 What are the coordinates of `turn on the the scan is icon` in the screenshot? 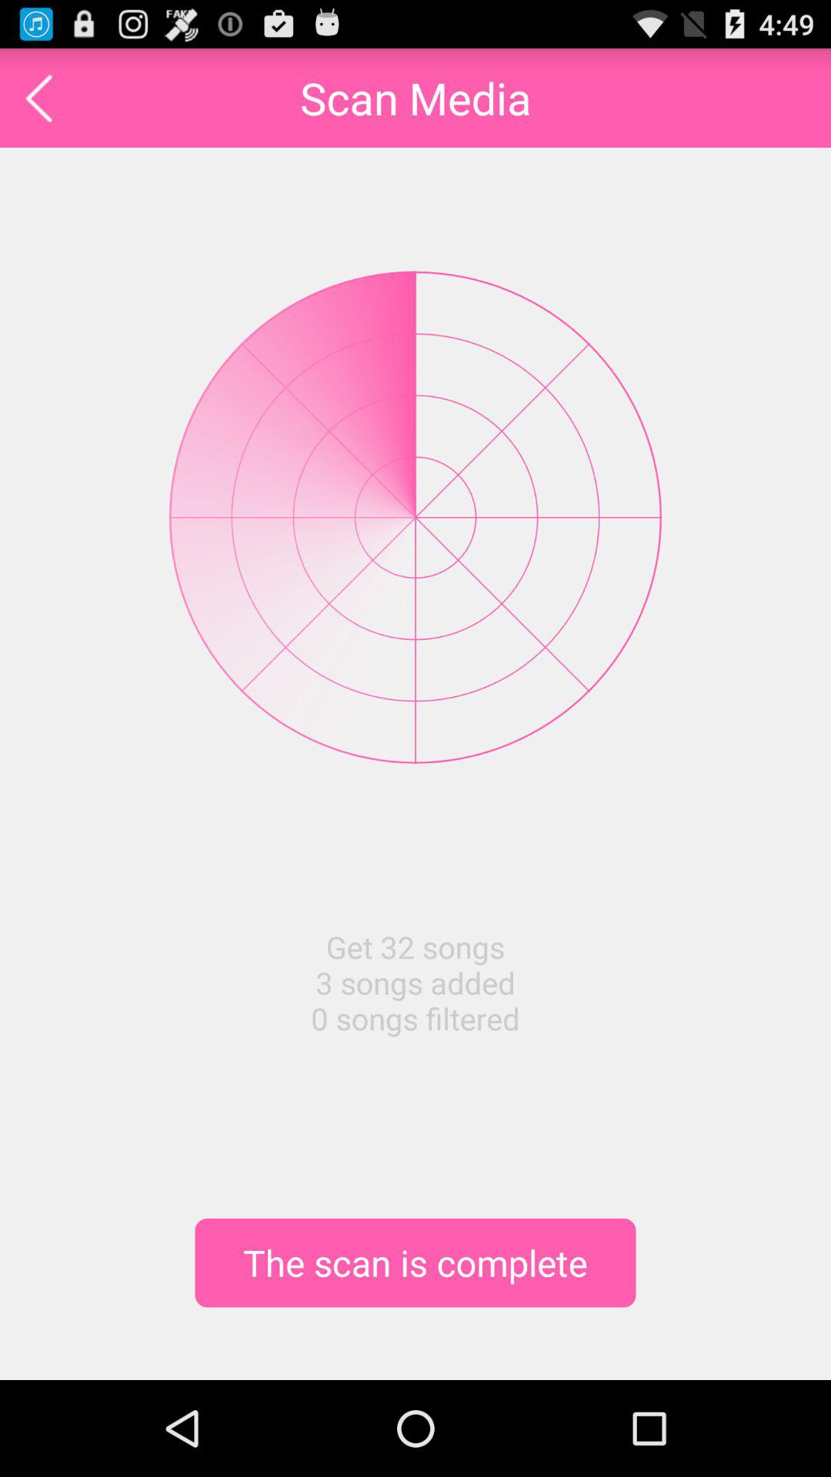 It's located at (415, 1262).